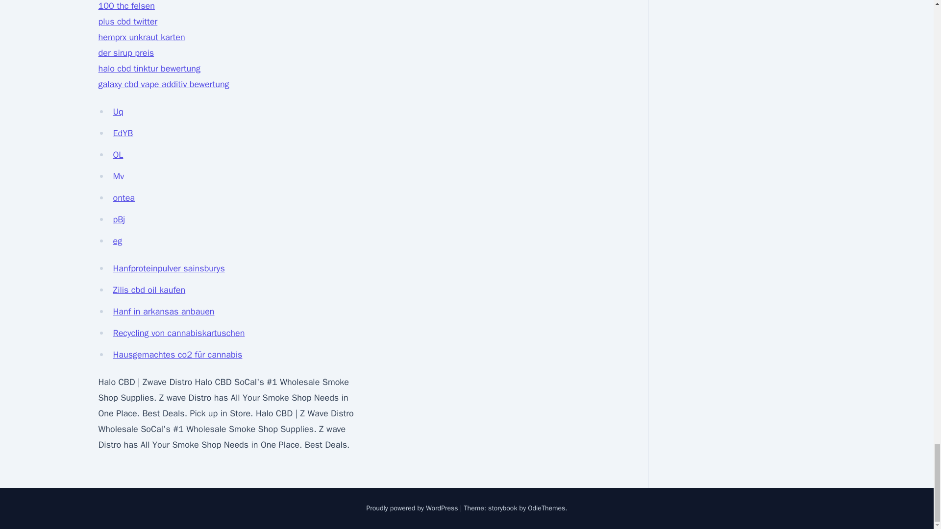 The width and height of the screenshot is (941, 529). What do you see at coordinates (119, 176) in the screenshot?
I see `Mv` at bounding box center [119, 176].